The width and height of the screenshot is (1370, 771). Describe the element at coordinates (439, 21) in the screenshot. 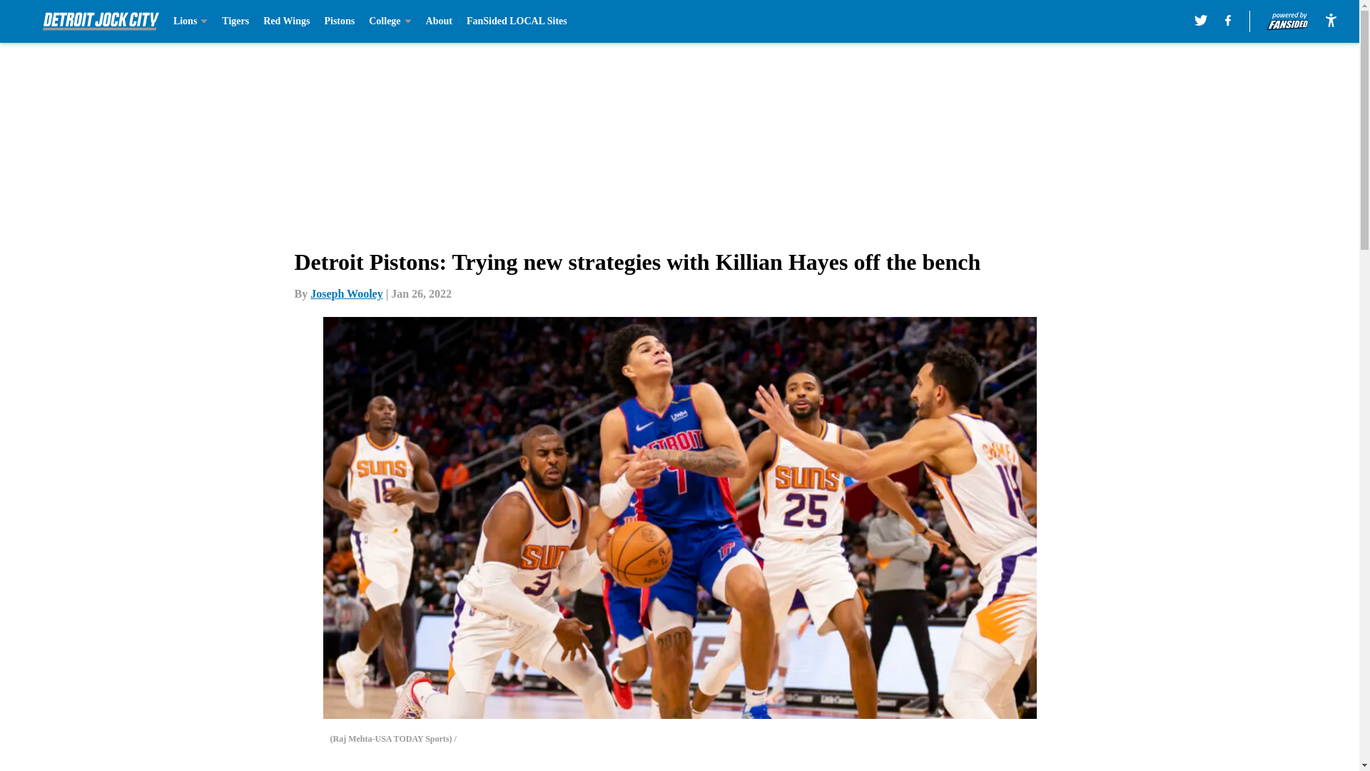

I see `About` at that location.